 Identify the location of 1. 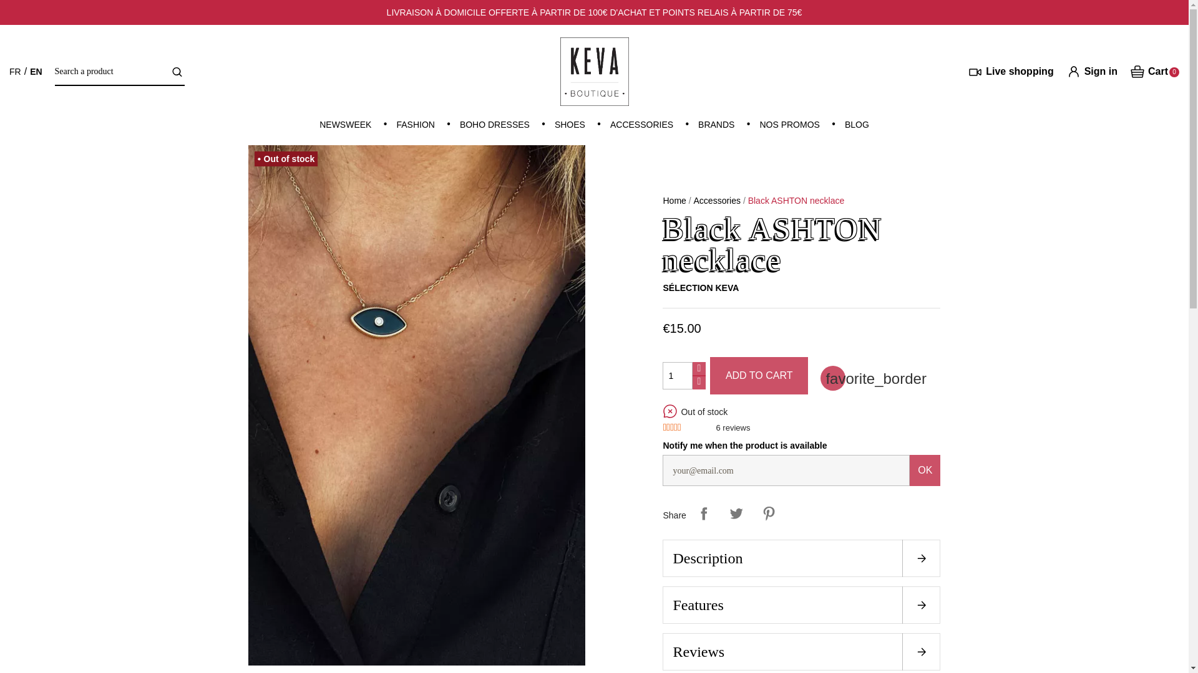
(677, 375).